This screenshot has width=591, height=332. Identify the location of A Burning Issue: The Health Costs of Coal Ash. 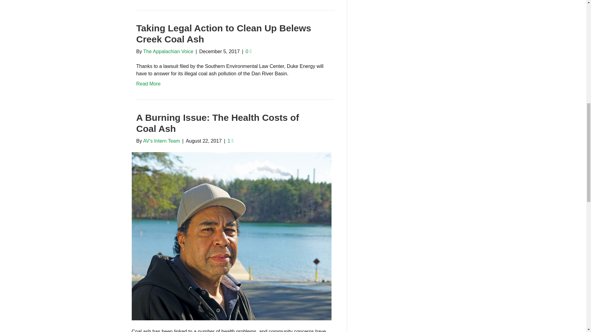
(217, 123).